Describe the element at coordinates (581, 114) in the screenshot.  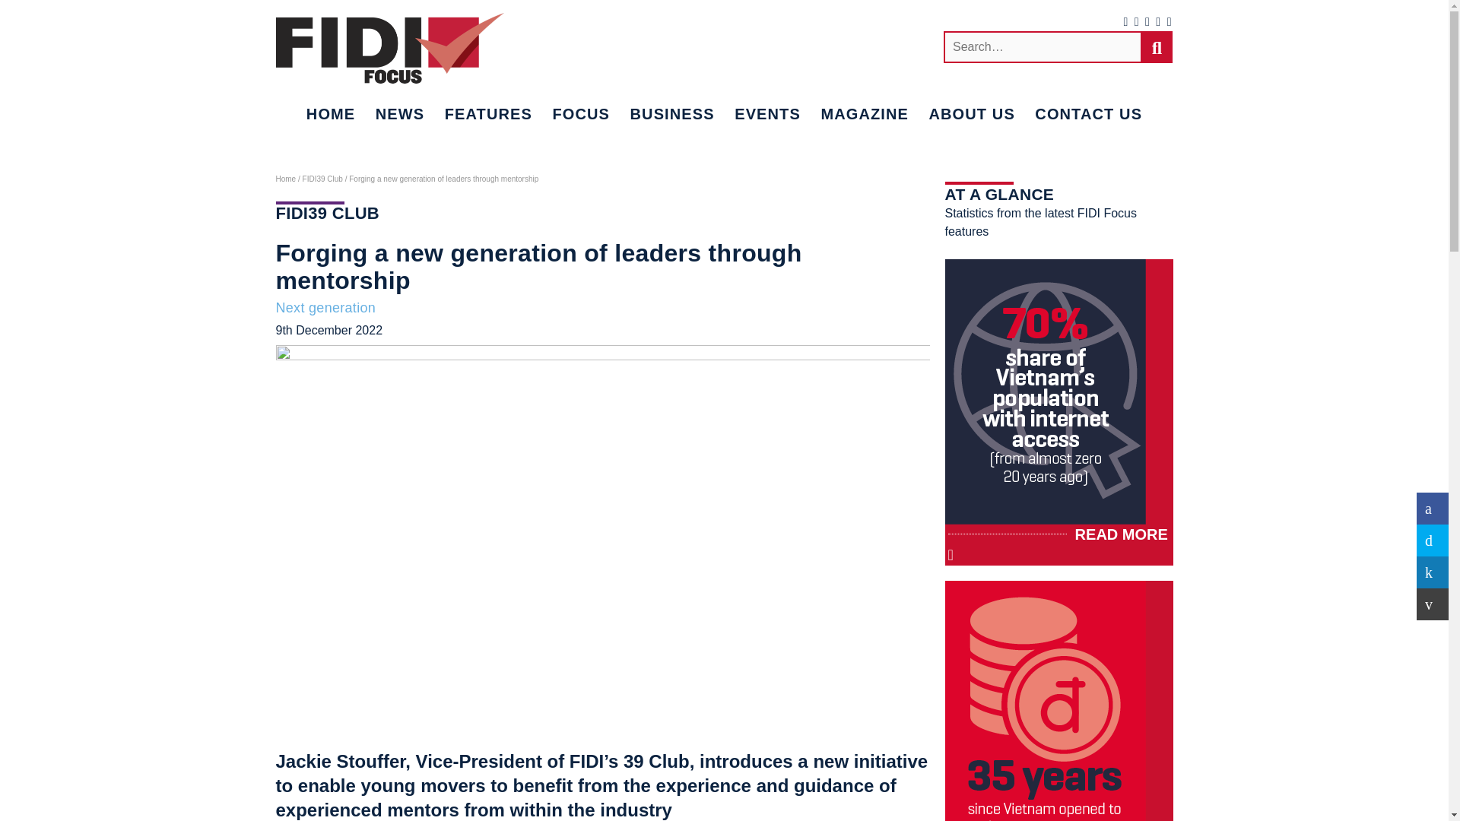
I see `FOCUS` at that location.